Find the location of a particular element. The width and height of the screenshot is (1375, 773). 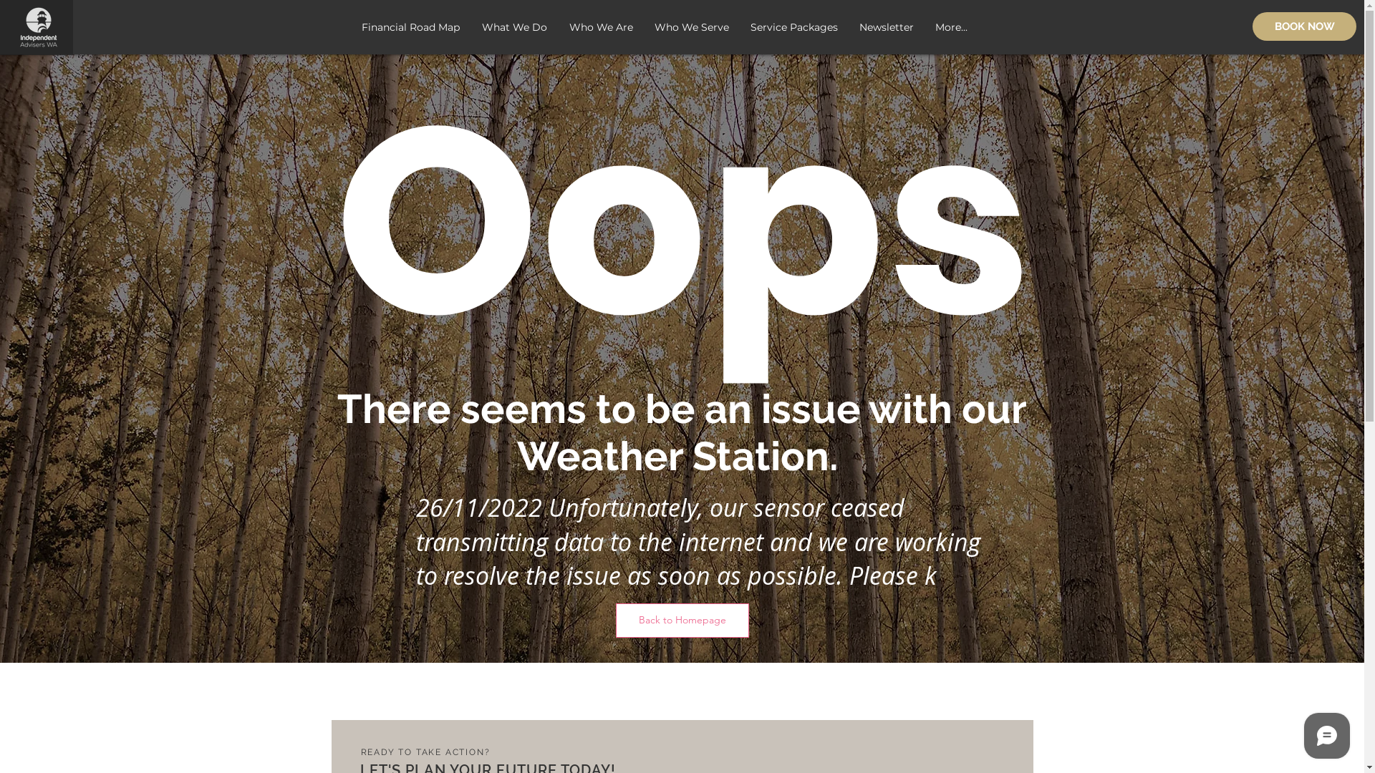

Newsletter is located at coordinates (886, 27).